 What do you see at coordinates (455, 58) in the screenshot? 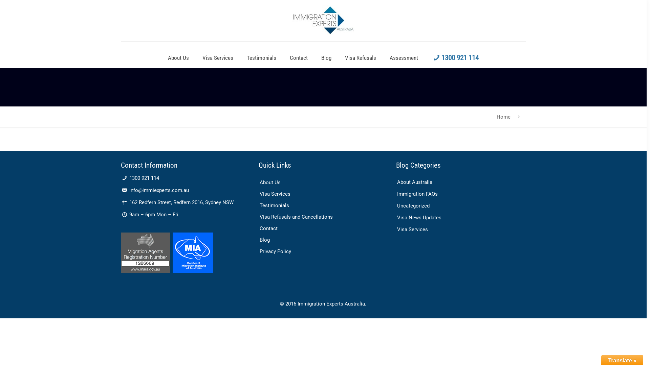
I see `1300 921 114` at bounding box center [455, 58].